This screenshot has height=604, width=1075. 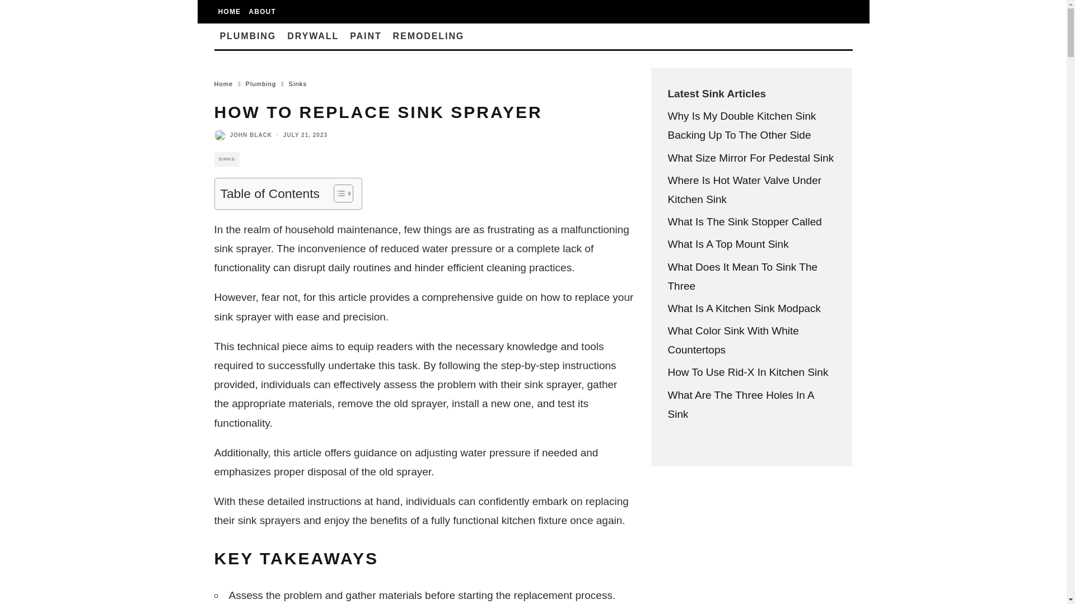 I want to click on ABOUT, so click(x=262, y=12).